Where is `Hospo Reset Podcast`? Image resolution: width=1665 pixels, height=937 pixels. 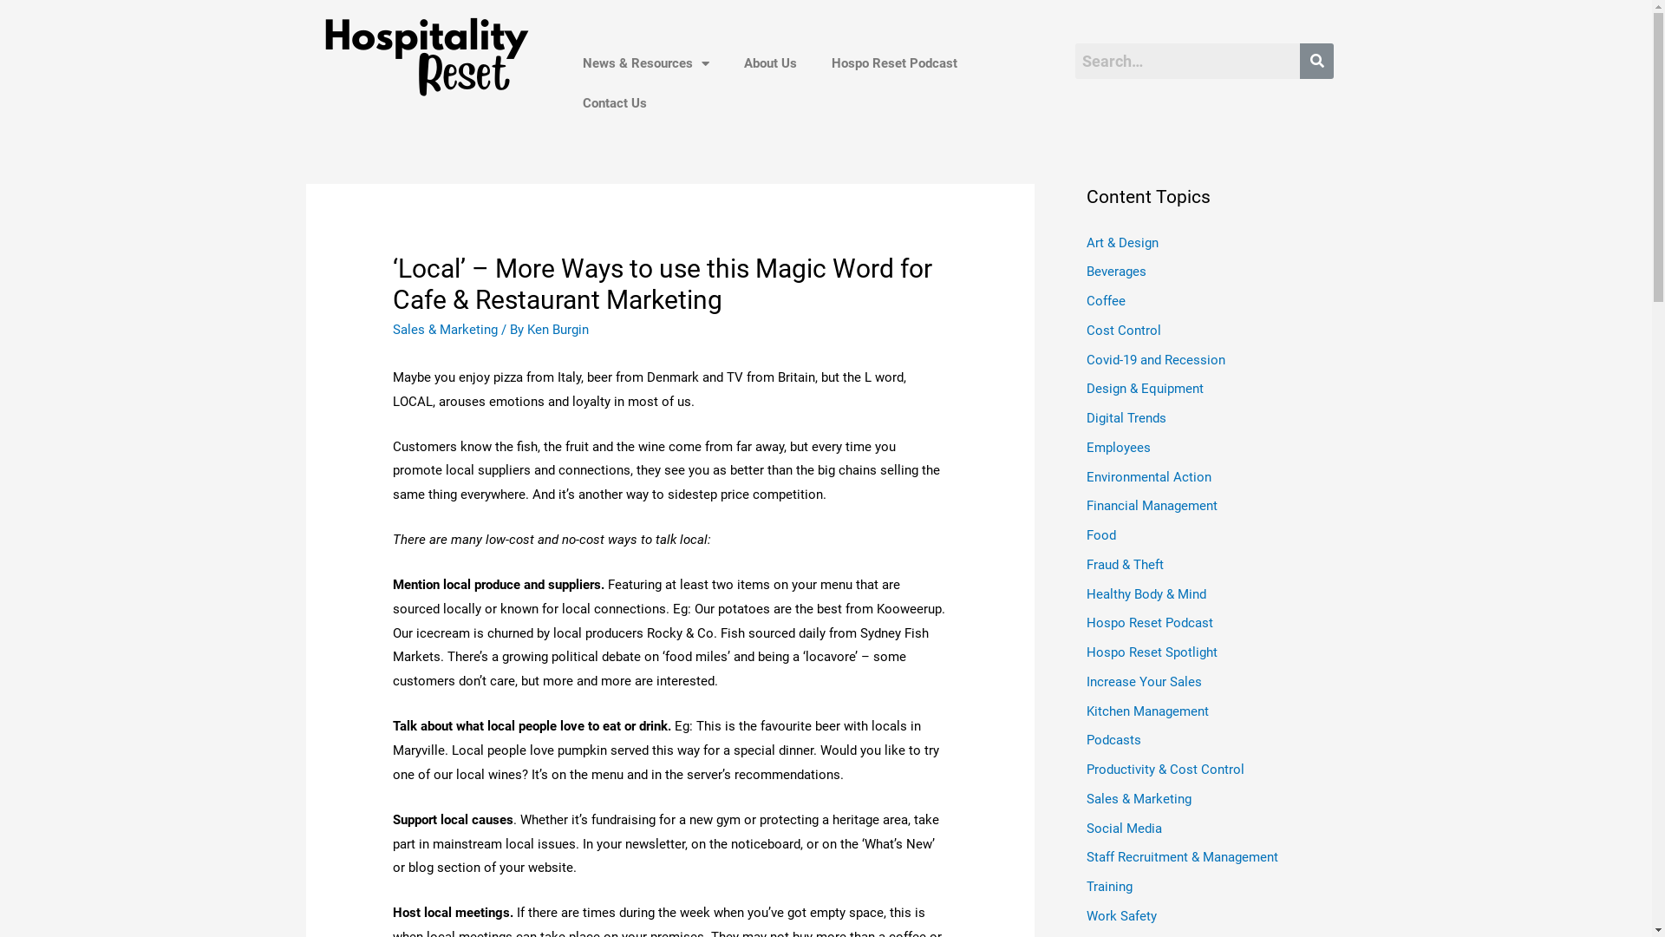 Hospo Reset Podcast is located at coordinates (1149, 623).